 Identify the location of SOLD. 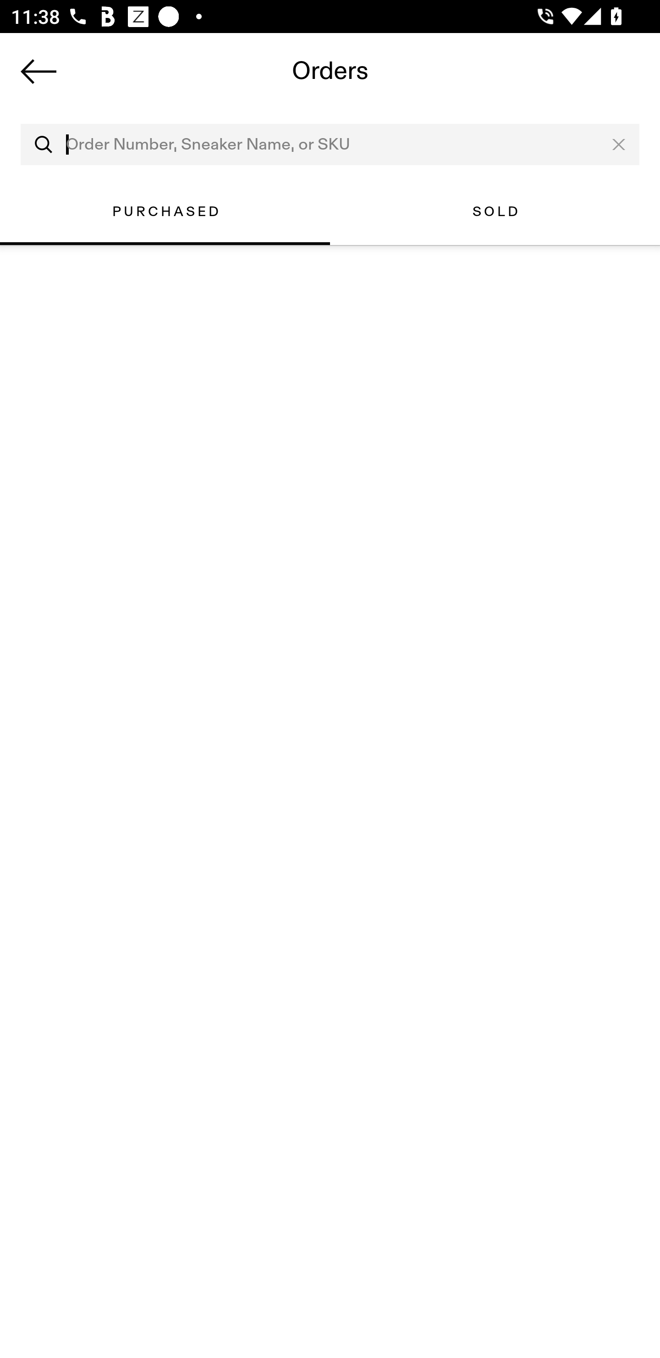
(495, 211).